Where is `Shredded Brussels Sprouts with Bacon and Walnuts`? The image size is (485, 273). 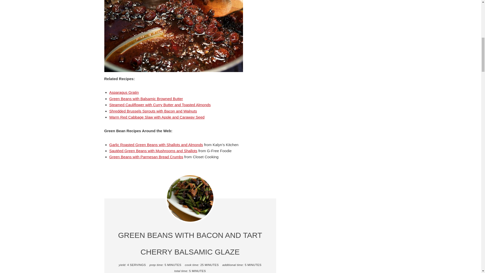
Shredded Brussels Sprouts with Bacon and Walnuts is located at coordinates (153, 111).